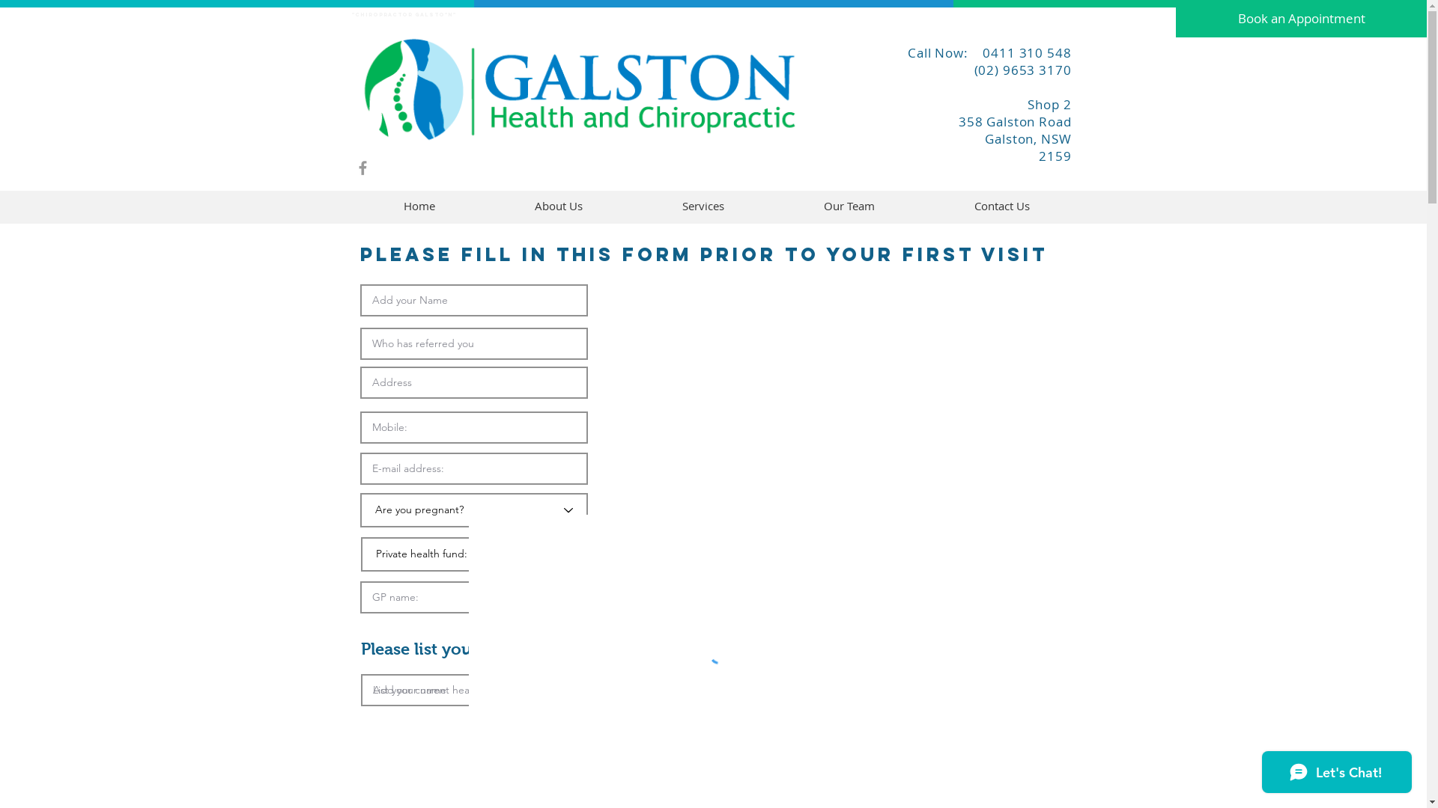  What do you see at coordinates (983, 52) in the screenshot?
I see `    Call Now:    0411 310 548` at bounding box center [983, 52].